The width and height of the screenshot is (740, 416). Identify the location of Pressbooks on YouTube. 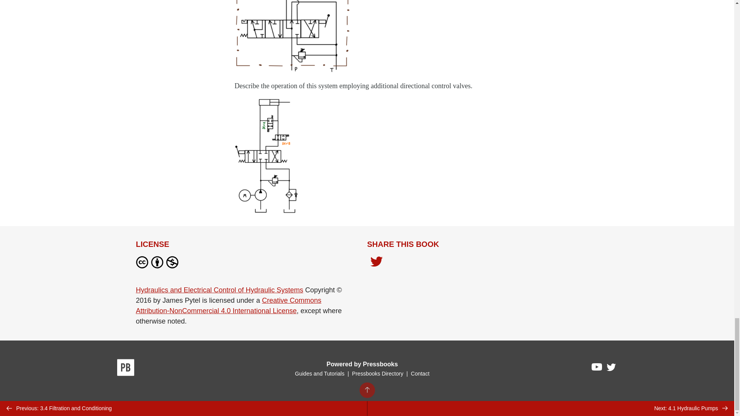
(597, 369).